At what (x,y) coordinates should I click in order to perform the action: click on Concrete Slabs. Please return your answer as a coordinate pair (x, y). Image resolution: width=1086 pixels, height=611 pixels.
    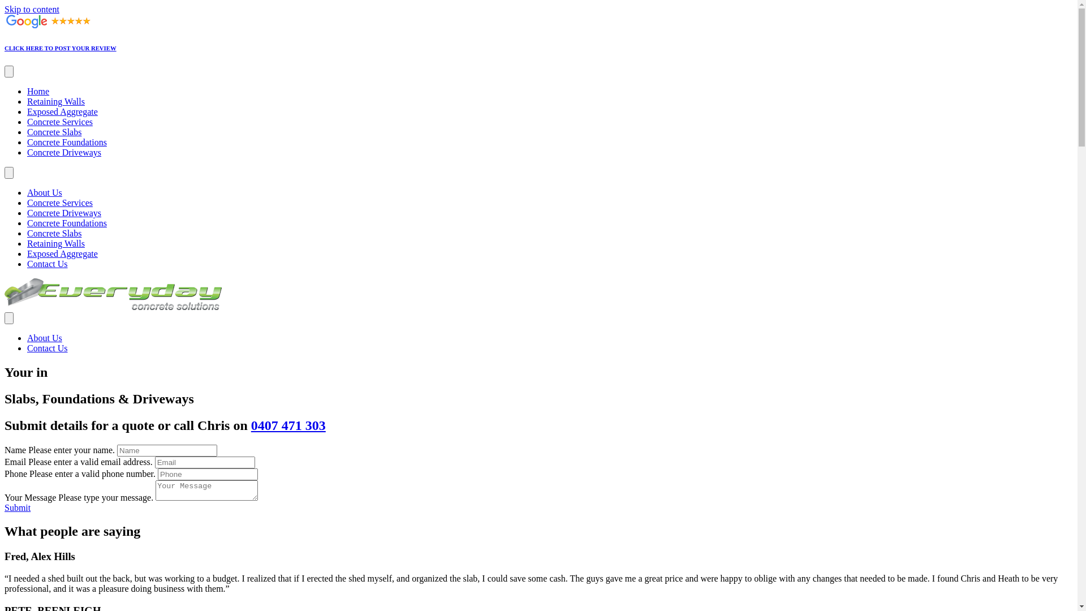
    Looking at the image, I should click on (54, 132).